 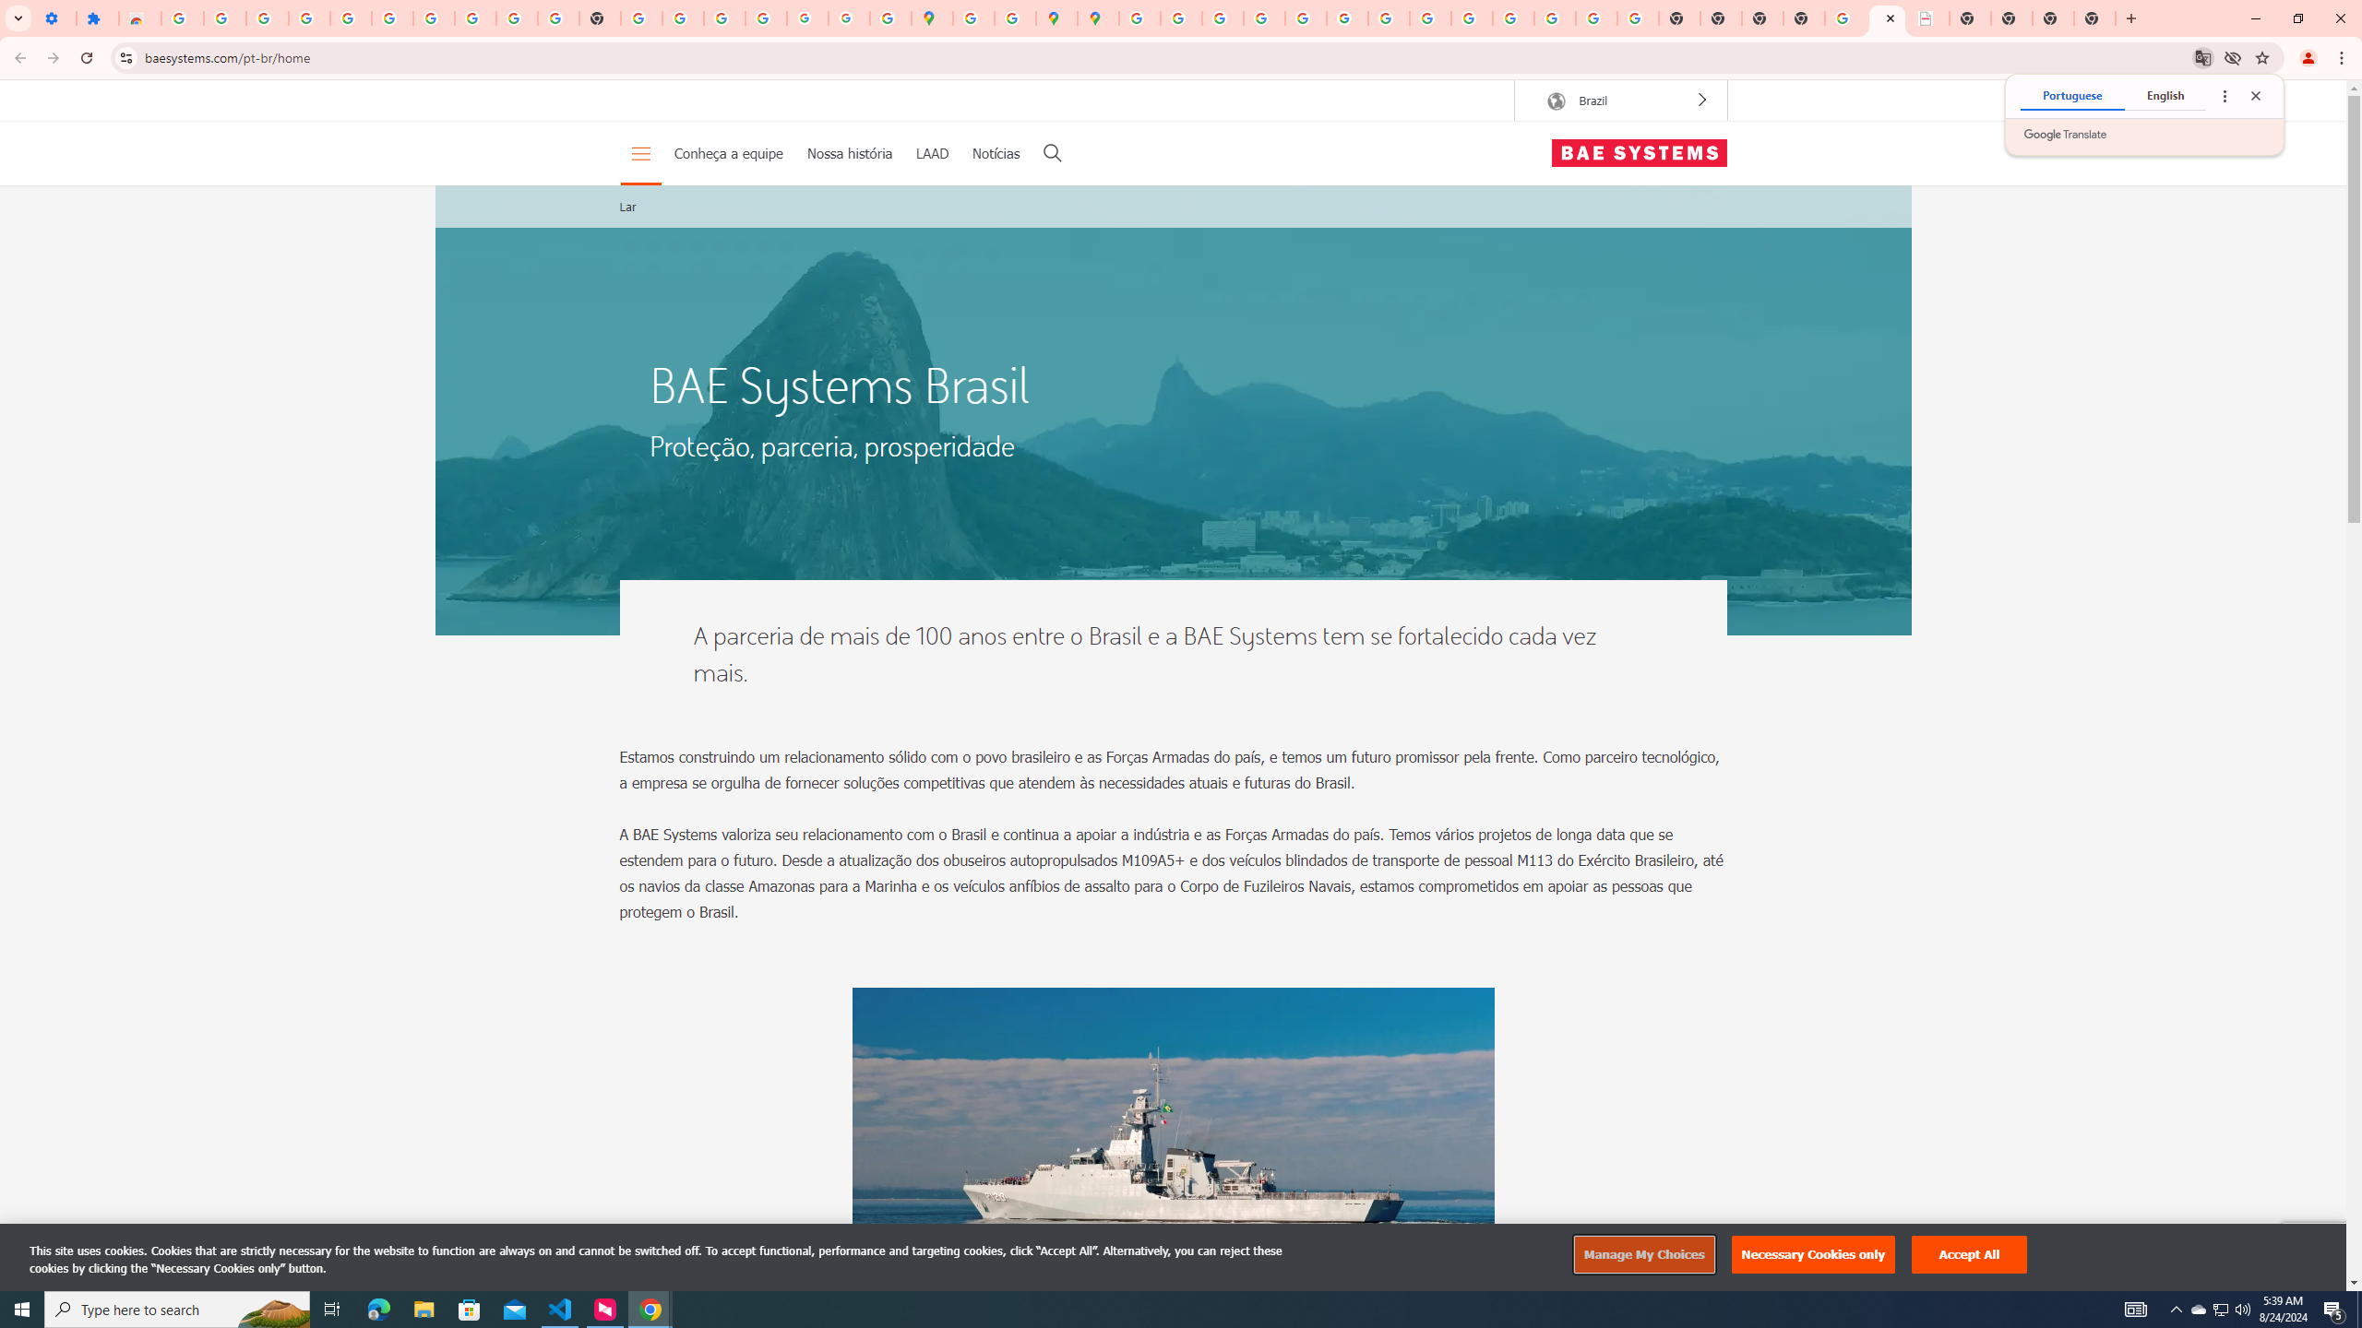 What do you see at coordinates (140, 18) in the screenshot?
I see `Reviews: Helix Fruit Jump Arcade Game` at bounding box center [140, 18].